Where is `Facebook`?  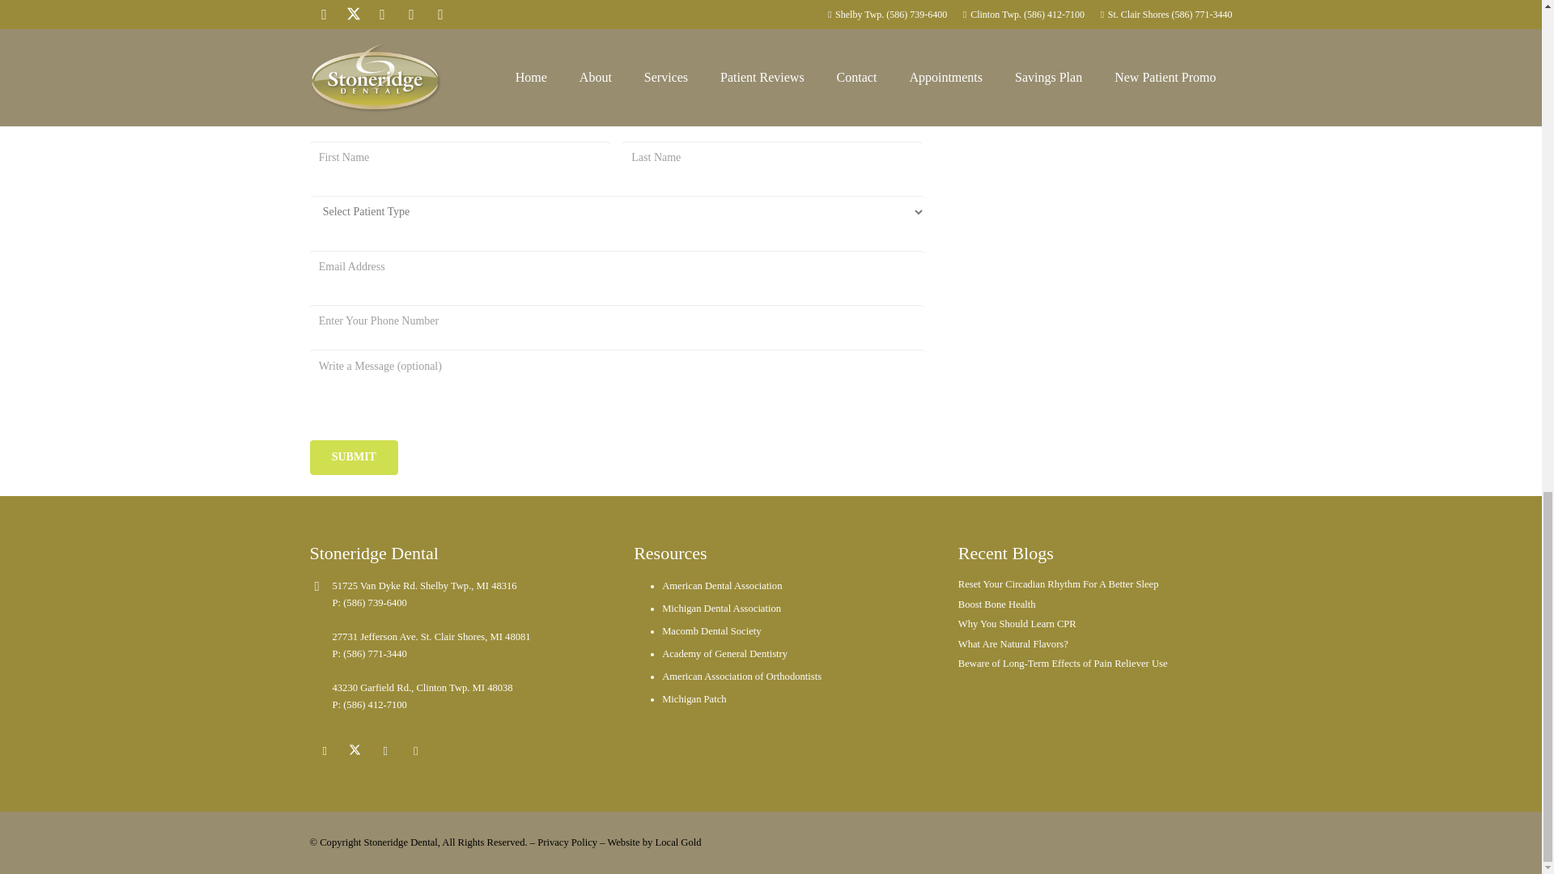 Facebook is located at coordinates (999, 60).